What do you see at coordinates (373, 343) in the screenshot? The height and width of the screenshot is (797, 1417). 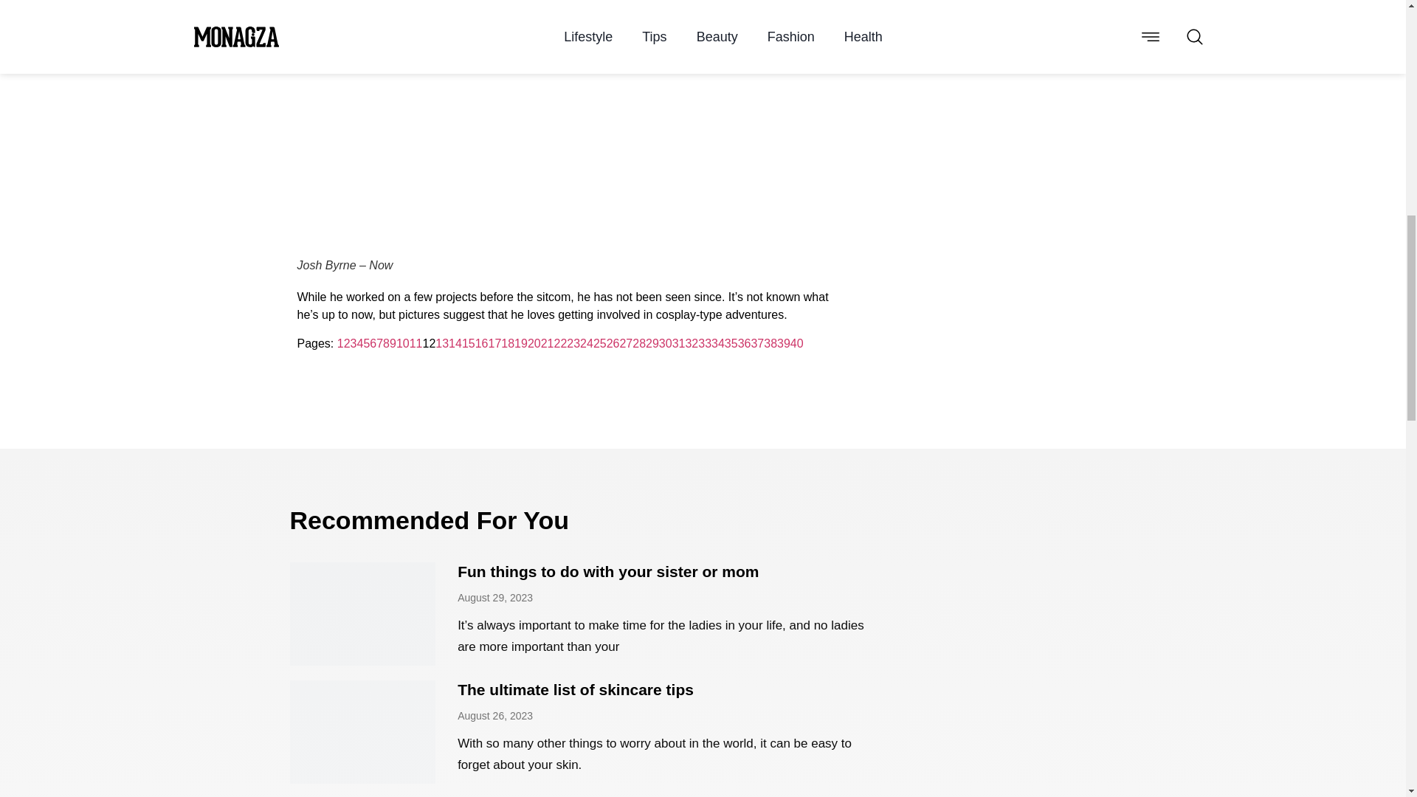 I see `6` at bounding box center [373, 343].